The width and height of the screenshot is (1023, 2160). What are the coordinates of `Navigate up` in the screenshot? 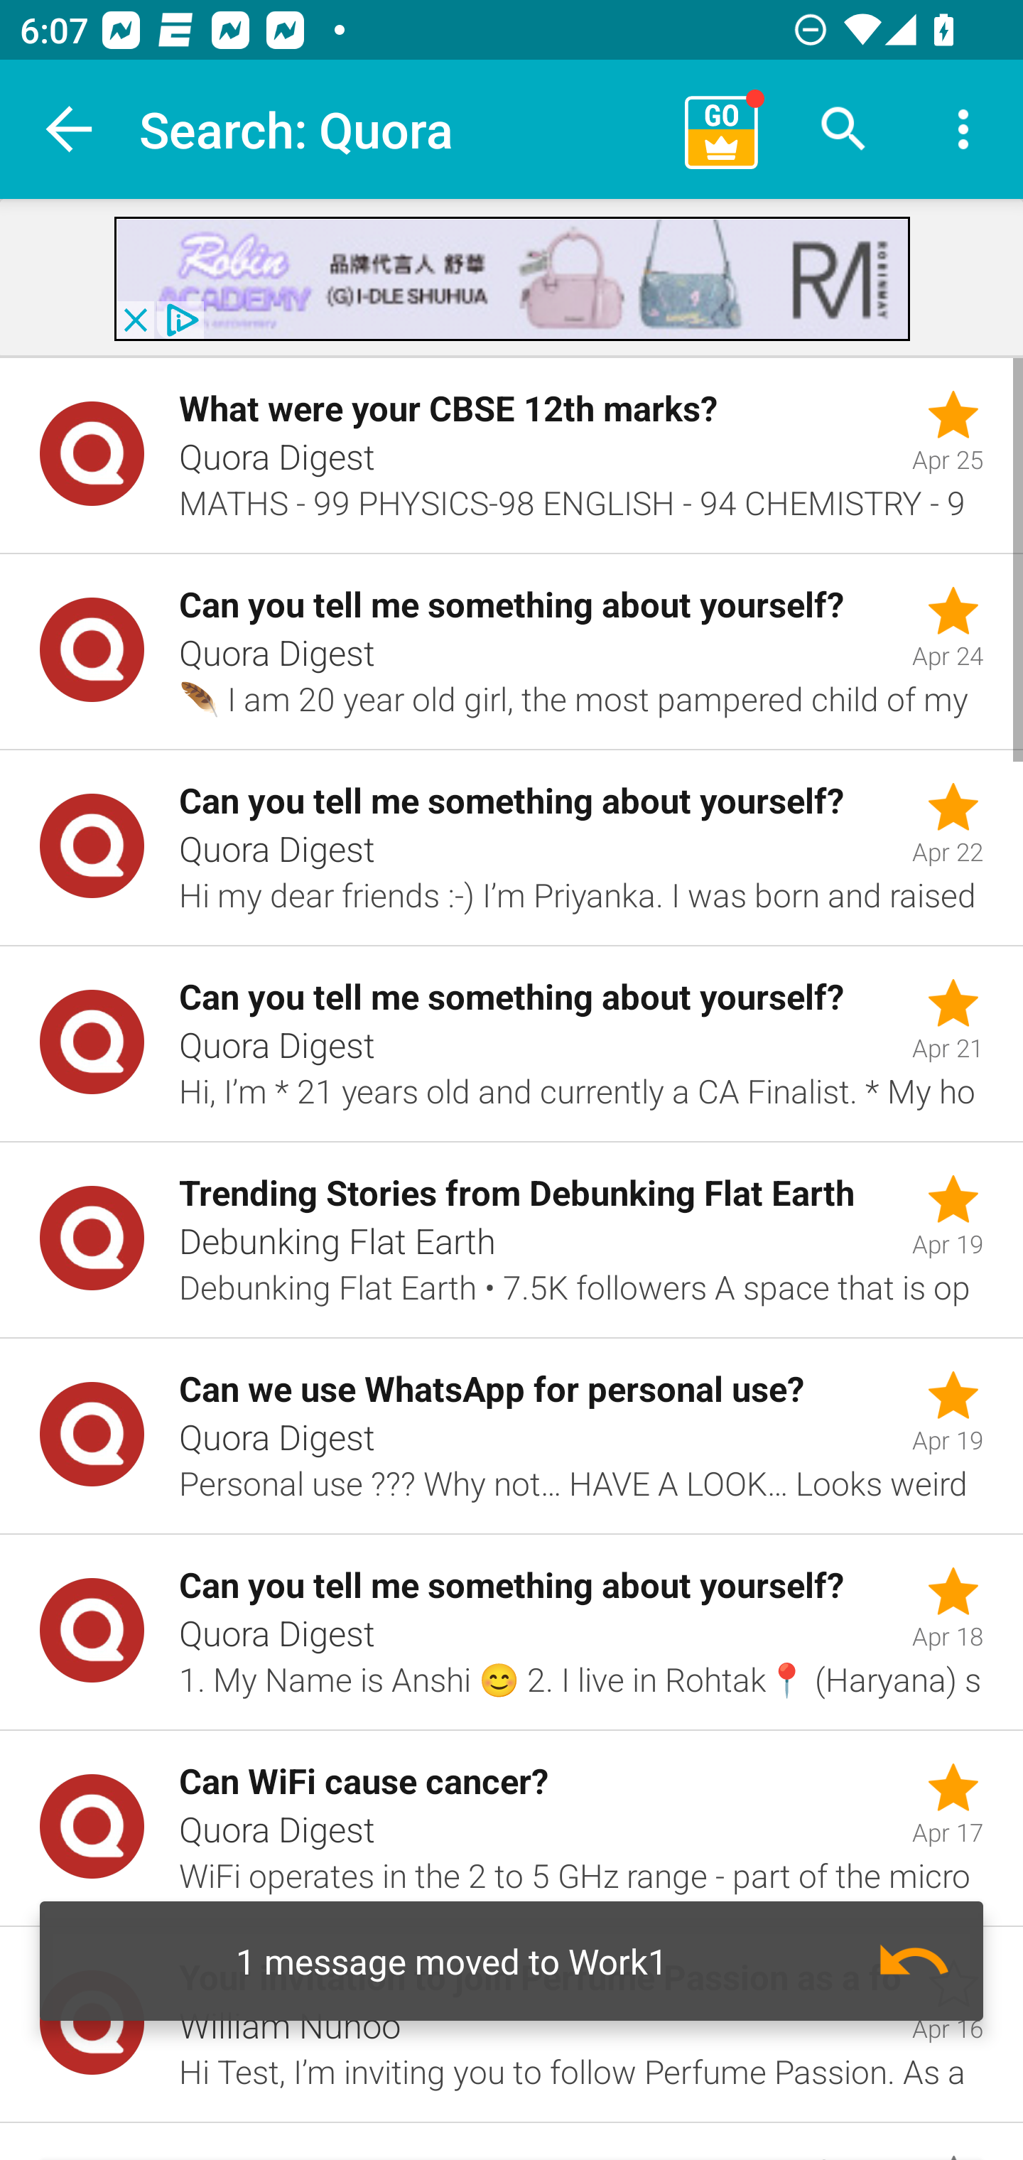 It's located at (70, 129).